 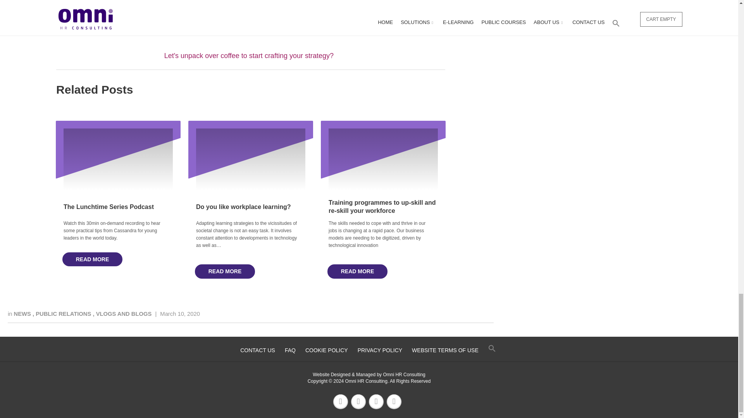 What do you see at coordinates (225, 271) in the screenshot?
I see `READ MORE` at bounding box center [225, 271].